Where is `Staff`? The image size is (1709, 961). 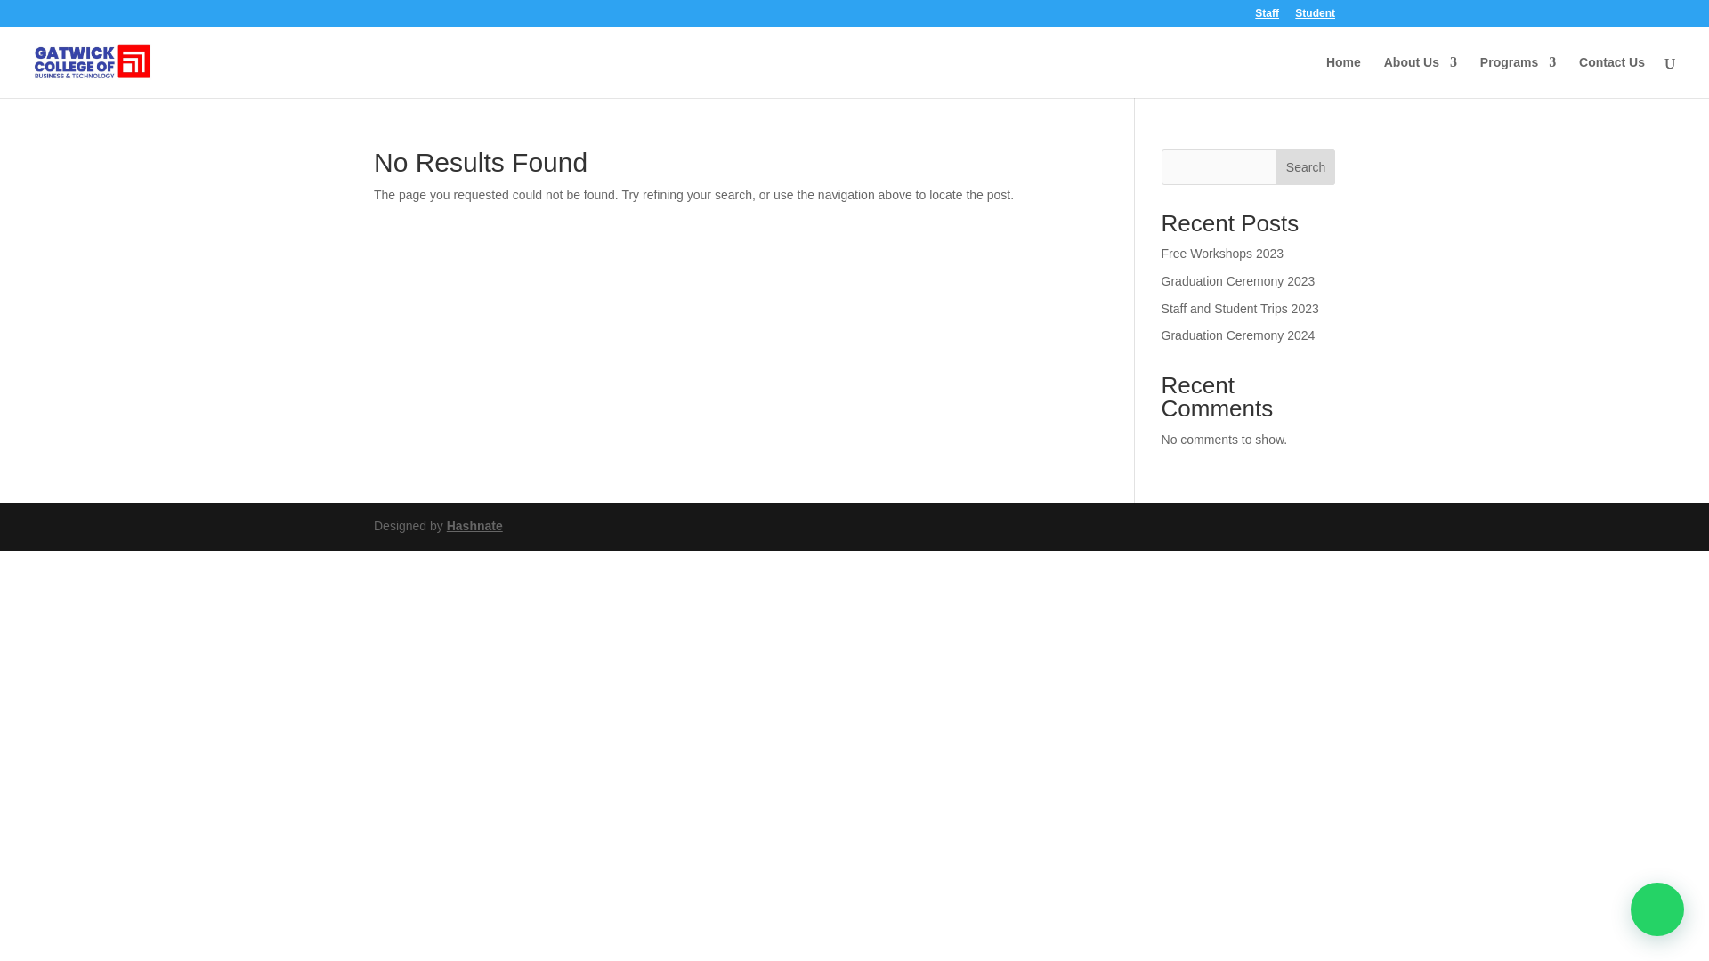 Staff is located at coordinates (1266, 17).